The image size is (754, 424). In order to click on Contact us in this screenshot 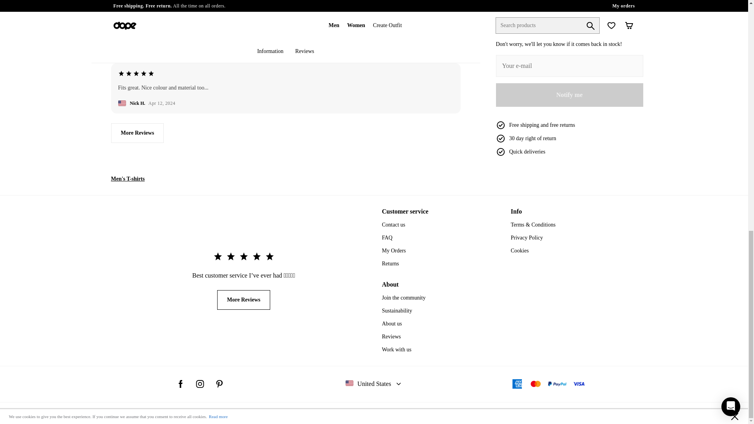, I will do `click(393, 225)`.